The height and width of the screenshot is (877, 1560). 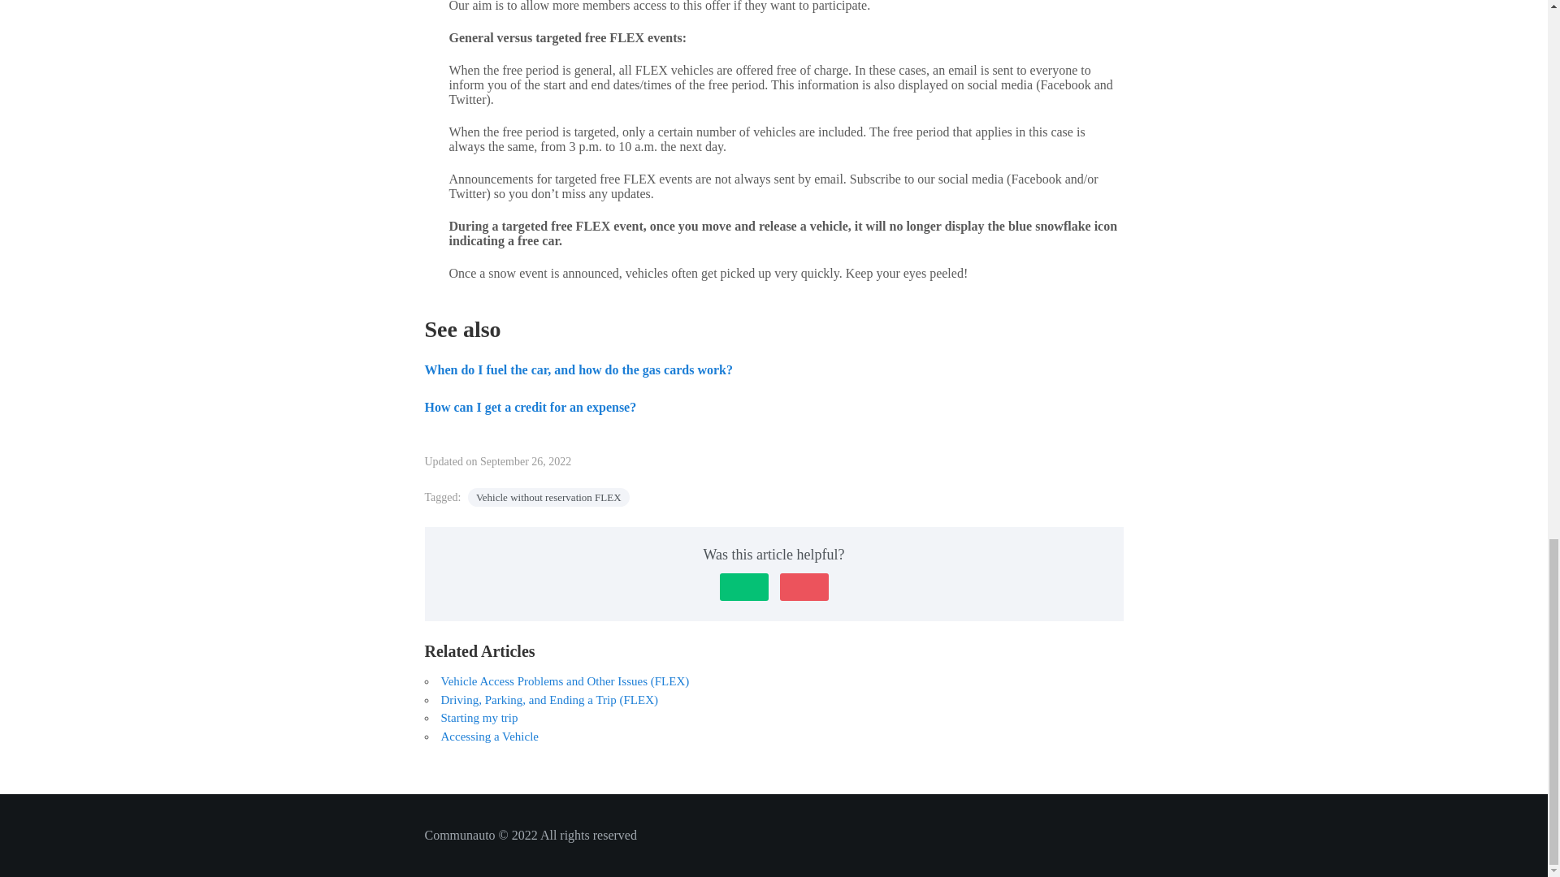 I want to click on Accessing a Vehicle, so click(x=489, y=736).